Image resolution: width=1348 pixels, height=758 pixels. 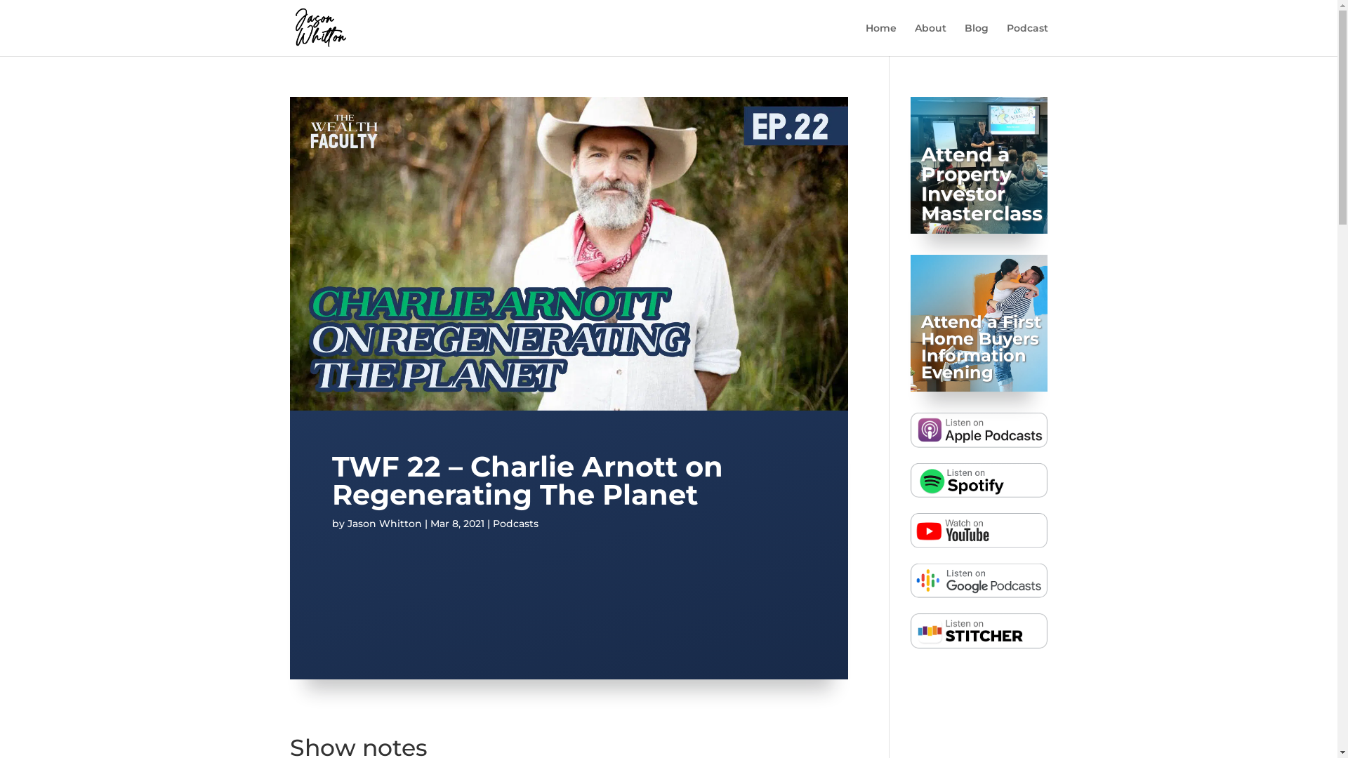 What do you see at coordinates (930, 39) in the screenshot?
I see `About` at bounding box center [930, 39].